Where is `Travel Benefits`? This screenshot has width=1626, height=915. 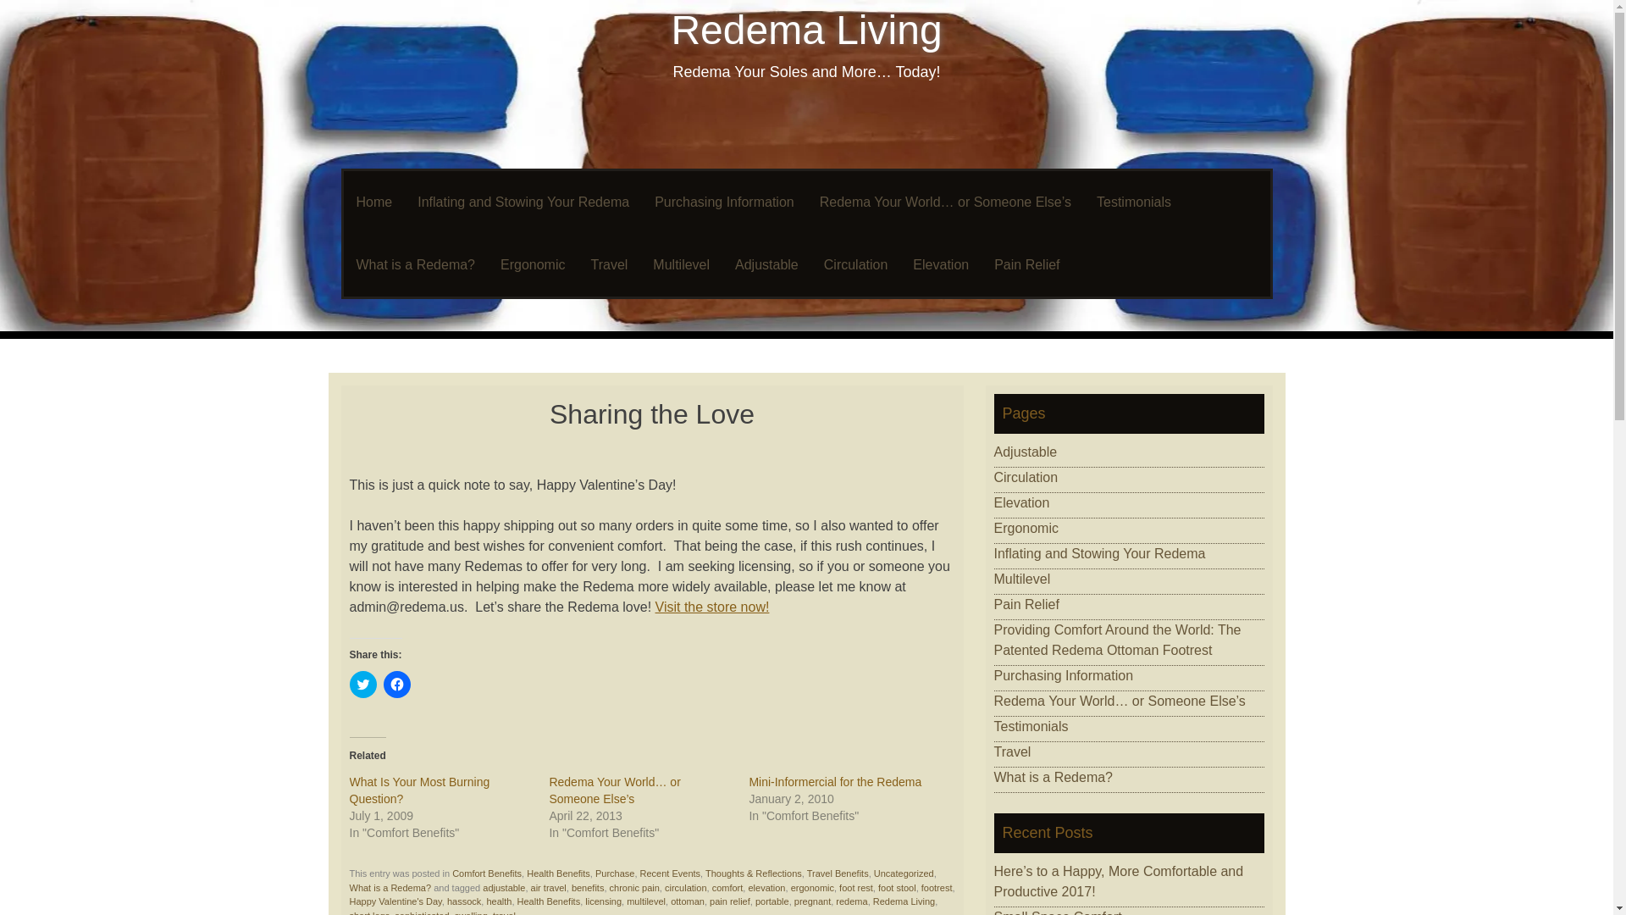 Travel Benefits is located at coordinates (837, 873).